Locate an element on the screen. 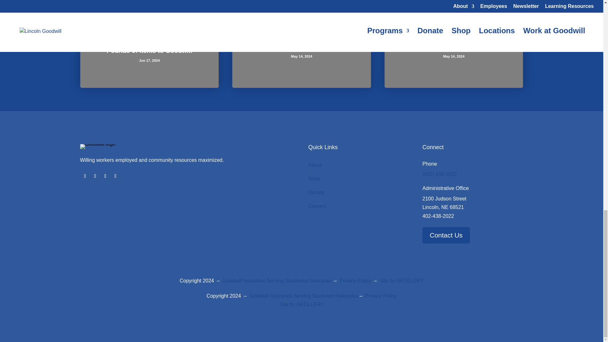 Image resolution: width=608 pixels, height=342 pixels. Meet Sandy: Goodwill Office Assistant is located at coordinates (454, 46).